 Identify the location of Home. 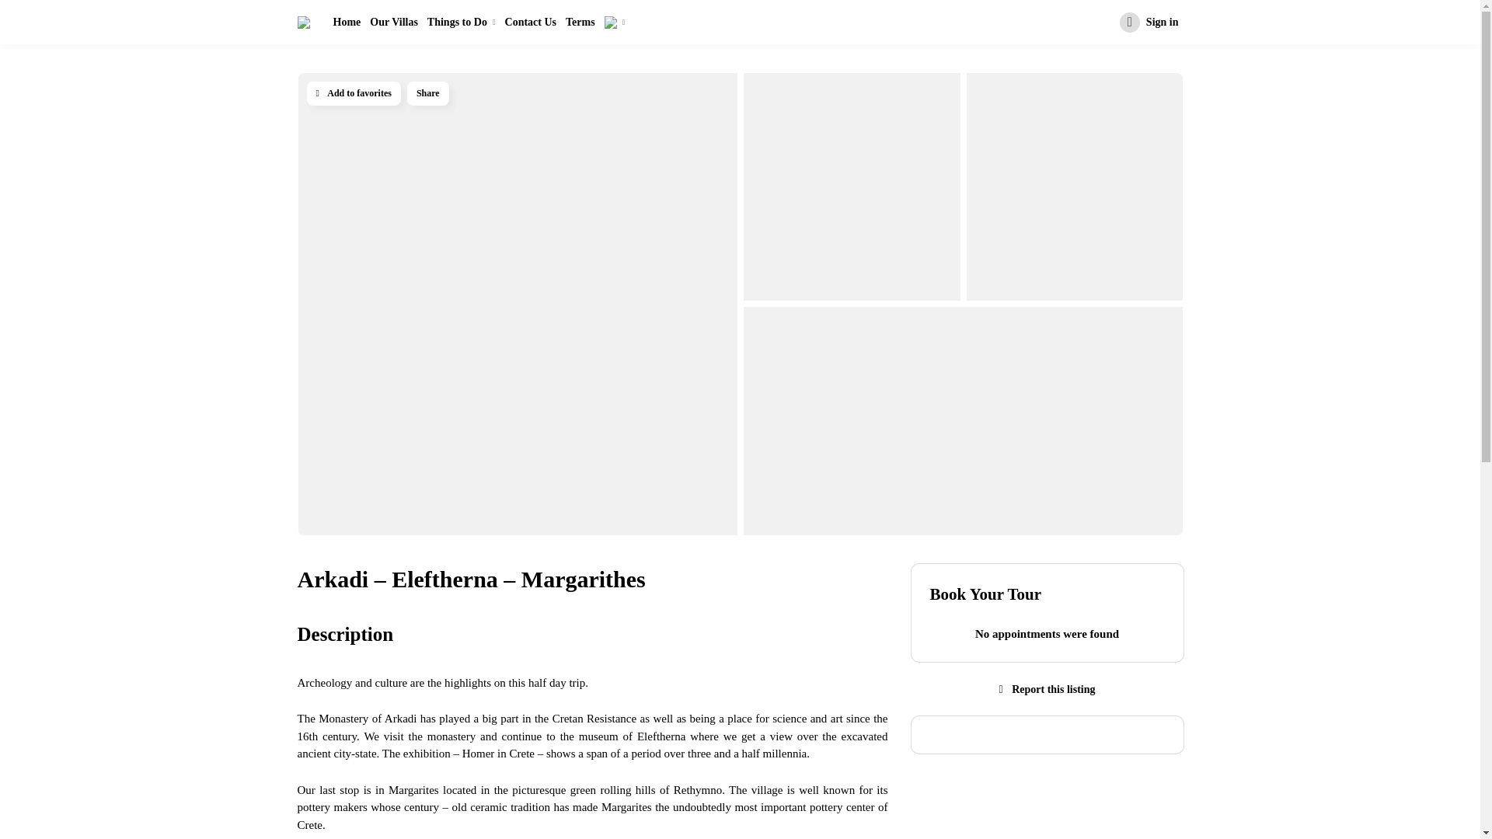
(347, 22).